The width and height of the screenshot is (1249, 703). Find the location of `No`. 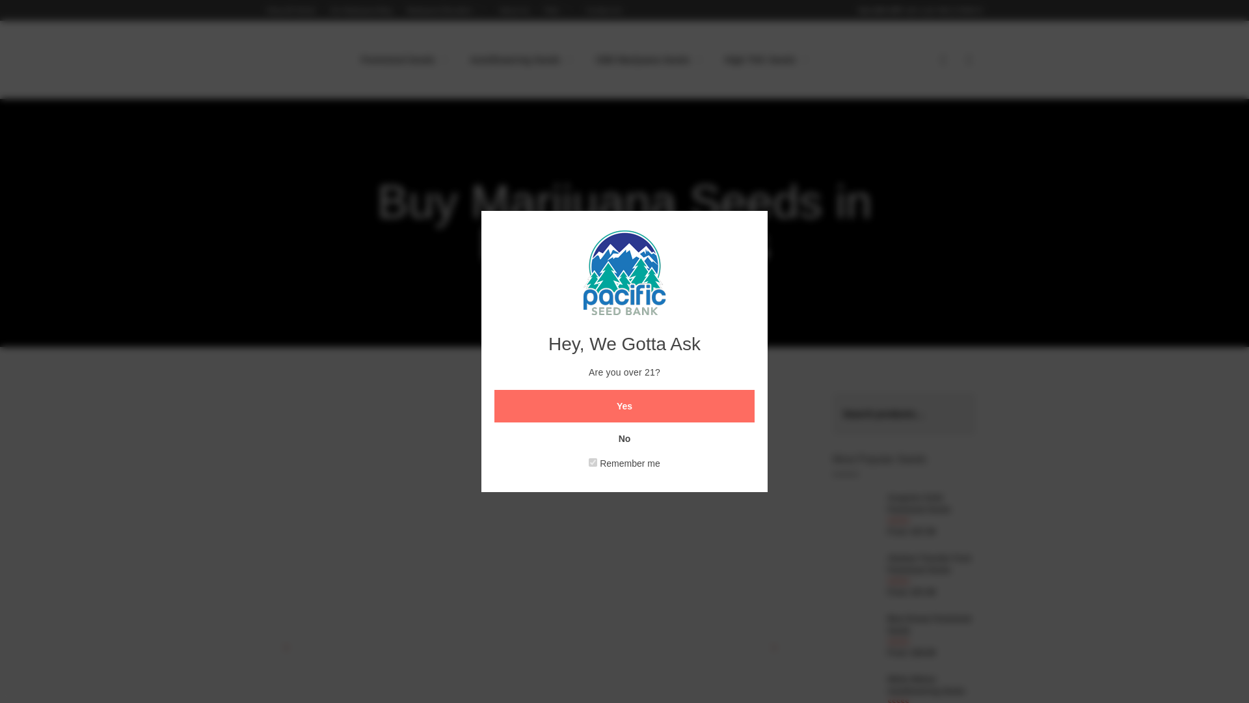

No is located at coordinates (624, 439).